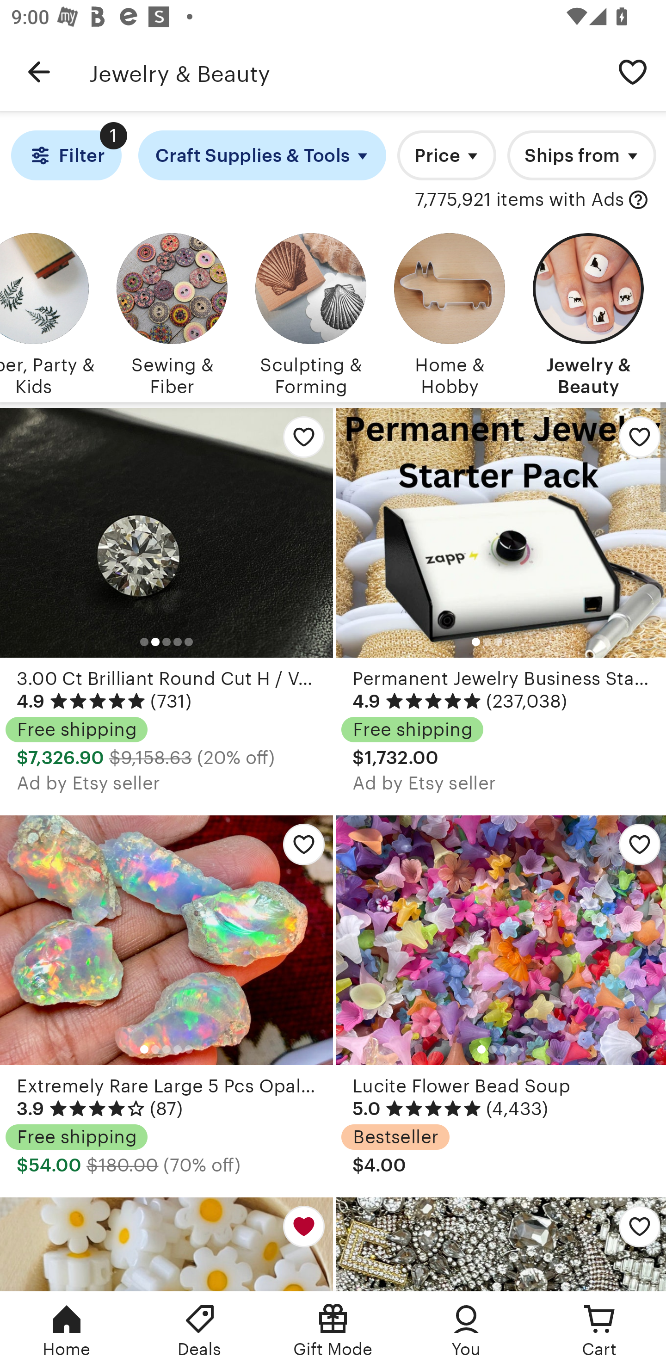  Describe the element at coordinates (262, 155) in the screenshot. I see `Craft Supplies & Tools` at that location.